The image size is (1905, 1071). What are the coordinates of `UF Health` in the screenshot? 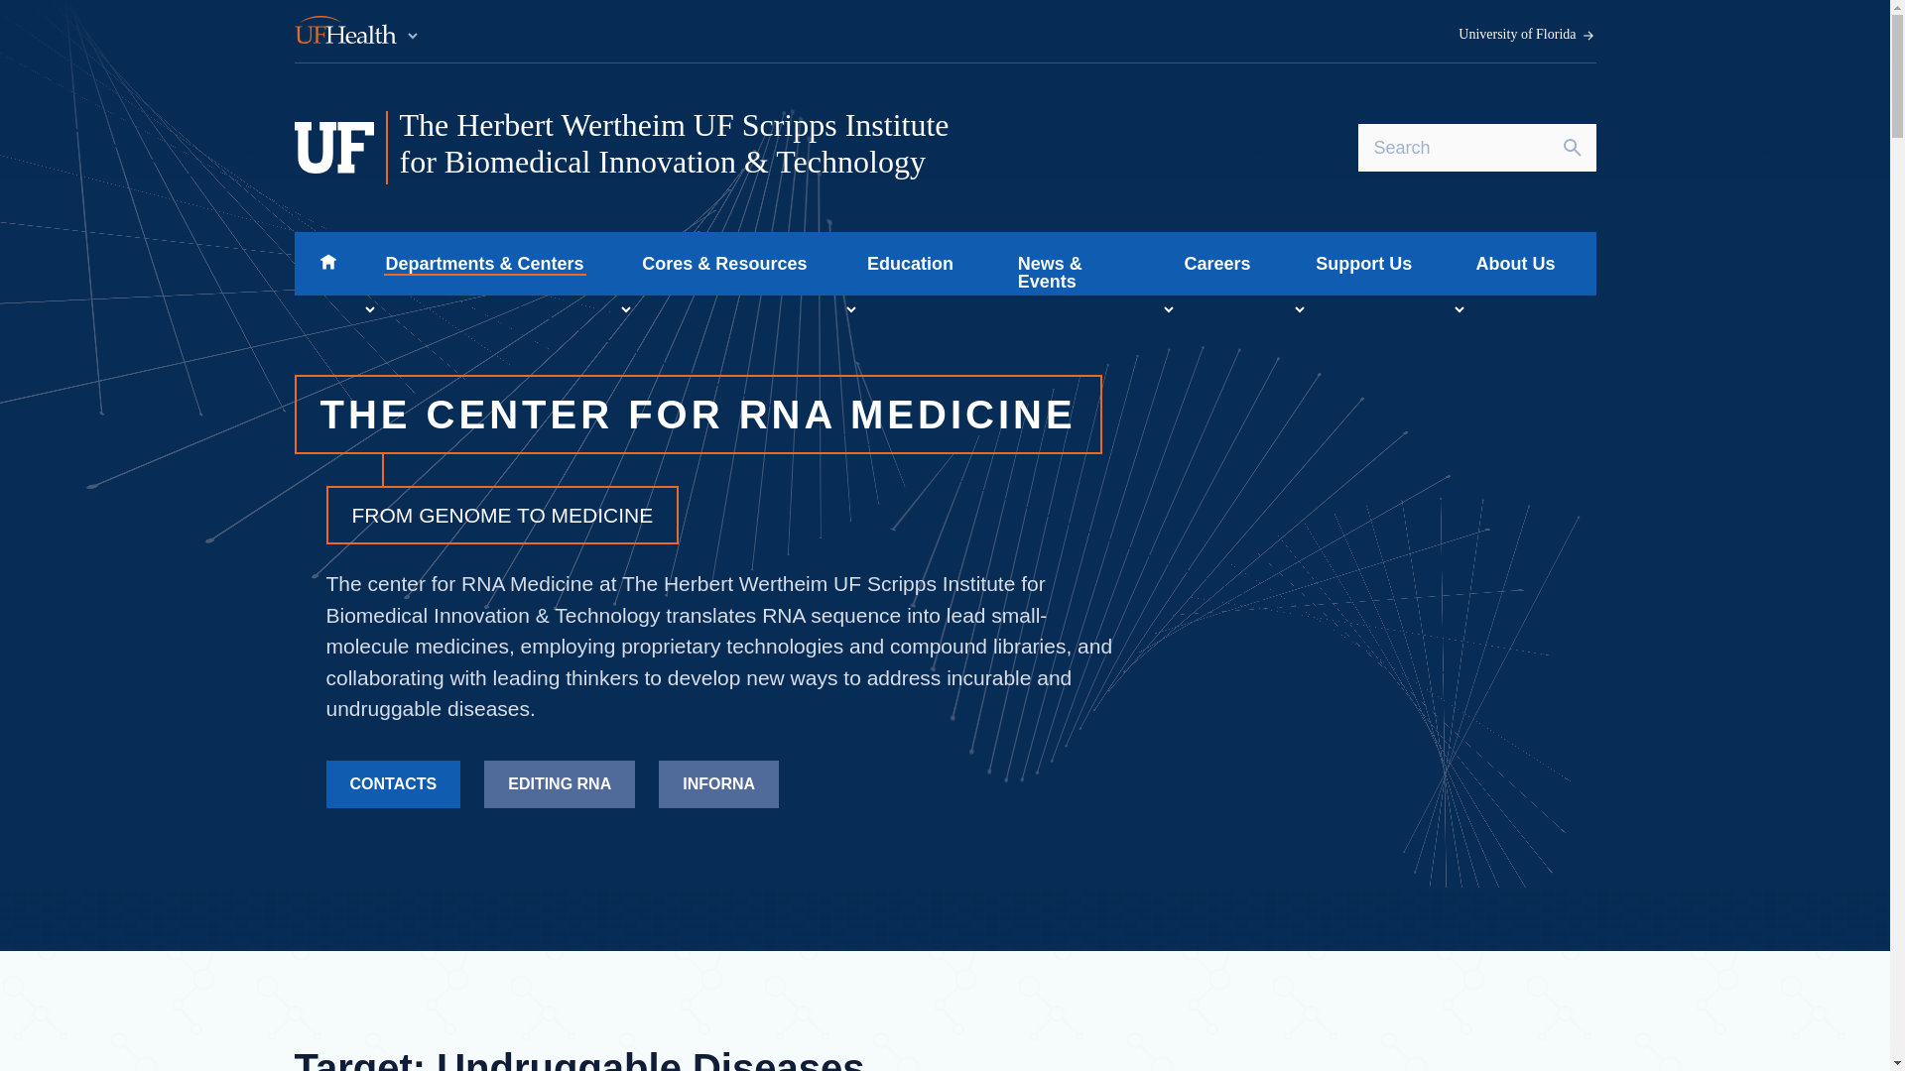 It's located at (357, 32).